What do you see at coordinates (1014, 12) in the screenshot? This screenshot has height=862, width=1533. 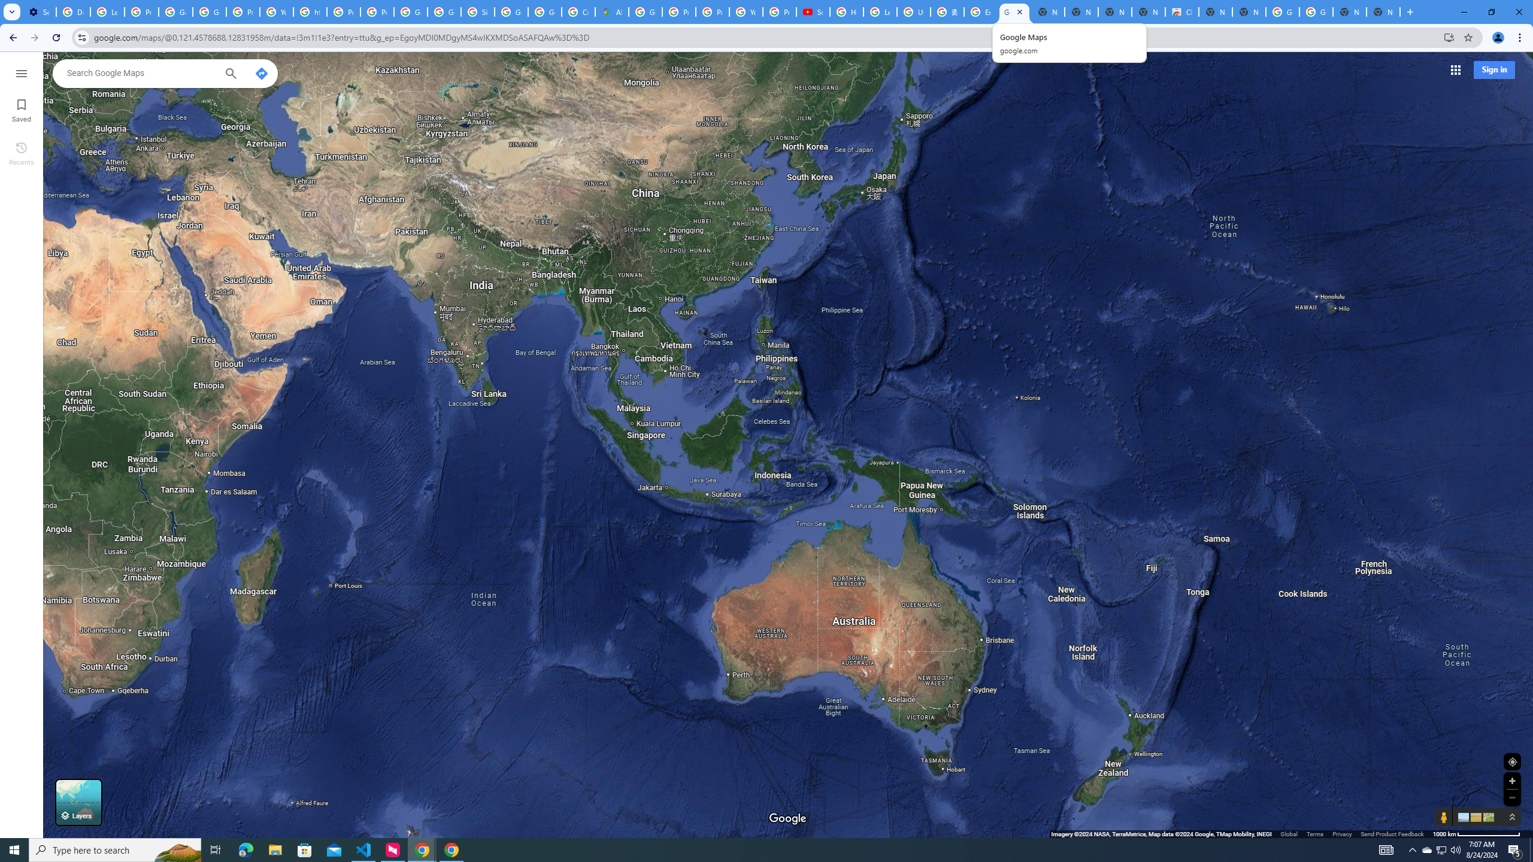 I see `Google Maps` at bounding box center [1014, 12].